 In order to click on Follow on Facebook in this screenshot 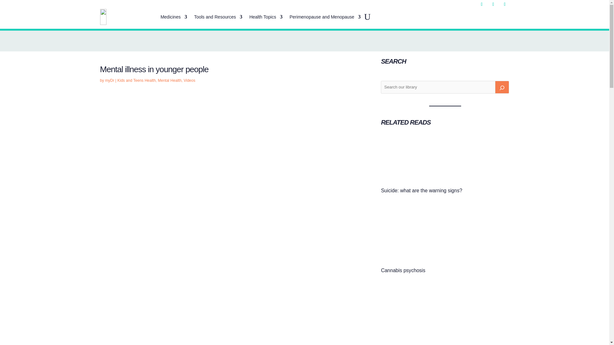, I will do `click(482, 4)`.